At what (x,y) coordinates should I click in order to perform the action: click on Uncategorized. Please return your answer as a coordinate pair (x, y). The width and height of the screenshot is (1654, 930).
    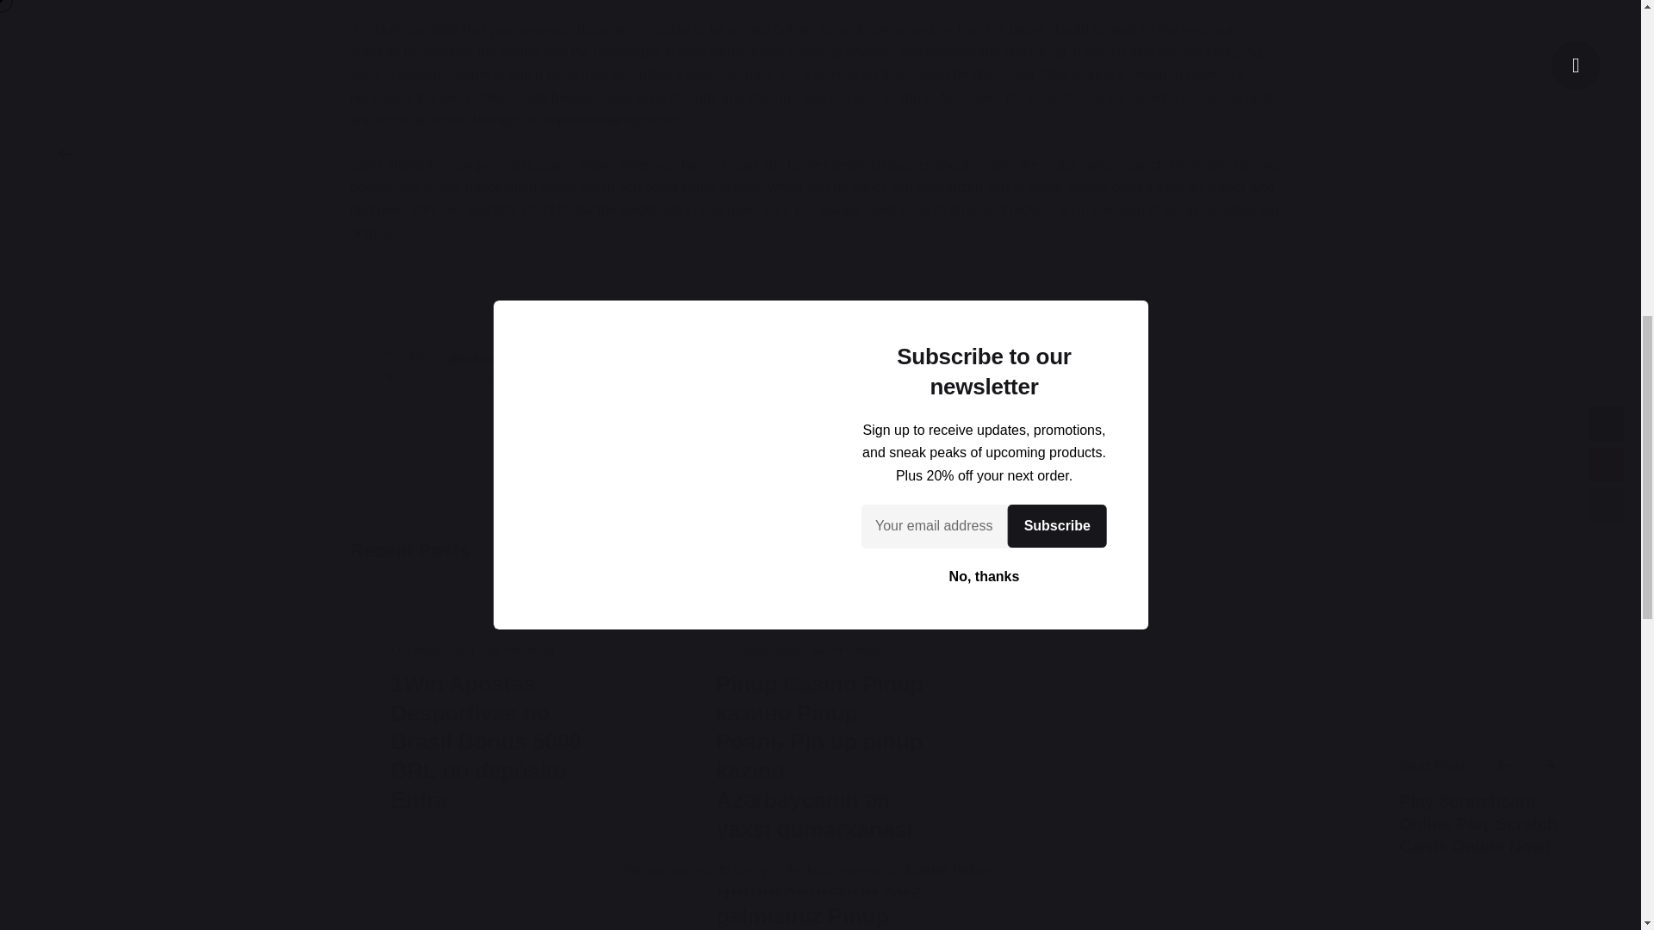
    Looking at the image, I should click on (757, 649).